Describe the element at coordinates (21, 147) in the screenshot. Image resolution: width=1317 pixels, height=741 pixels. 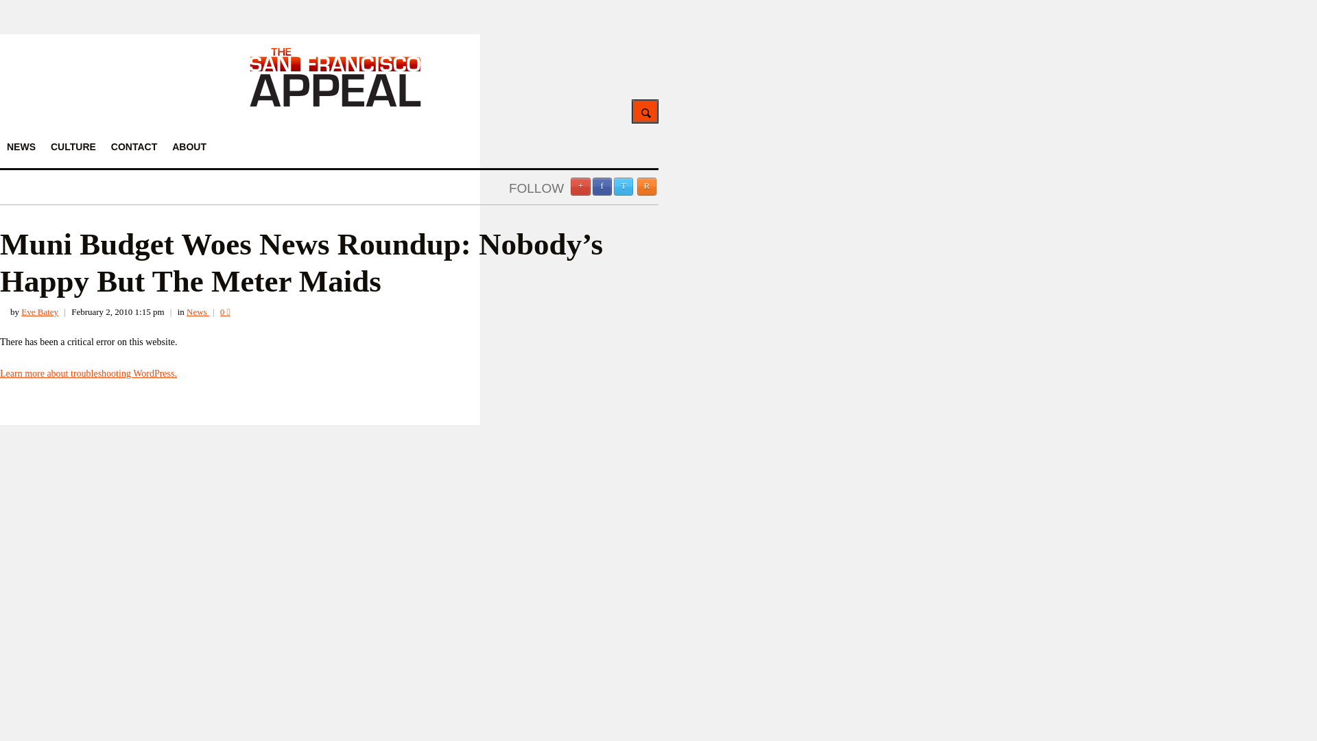
I see `NEWS` at that location.